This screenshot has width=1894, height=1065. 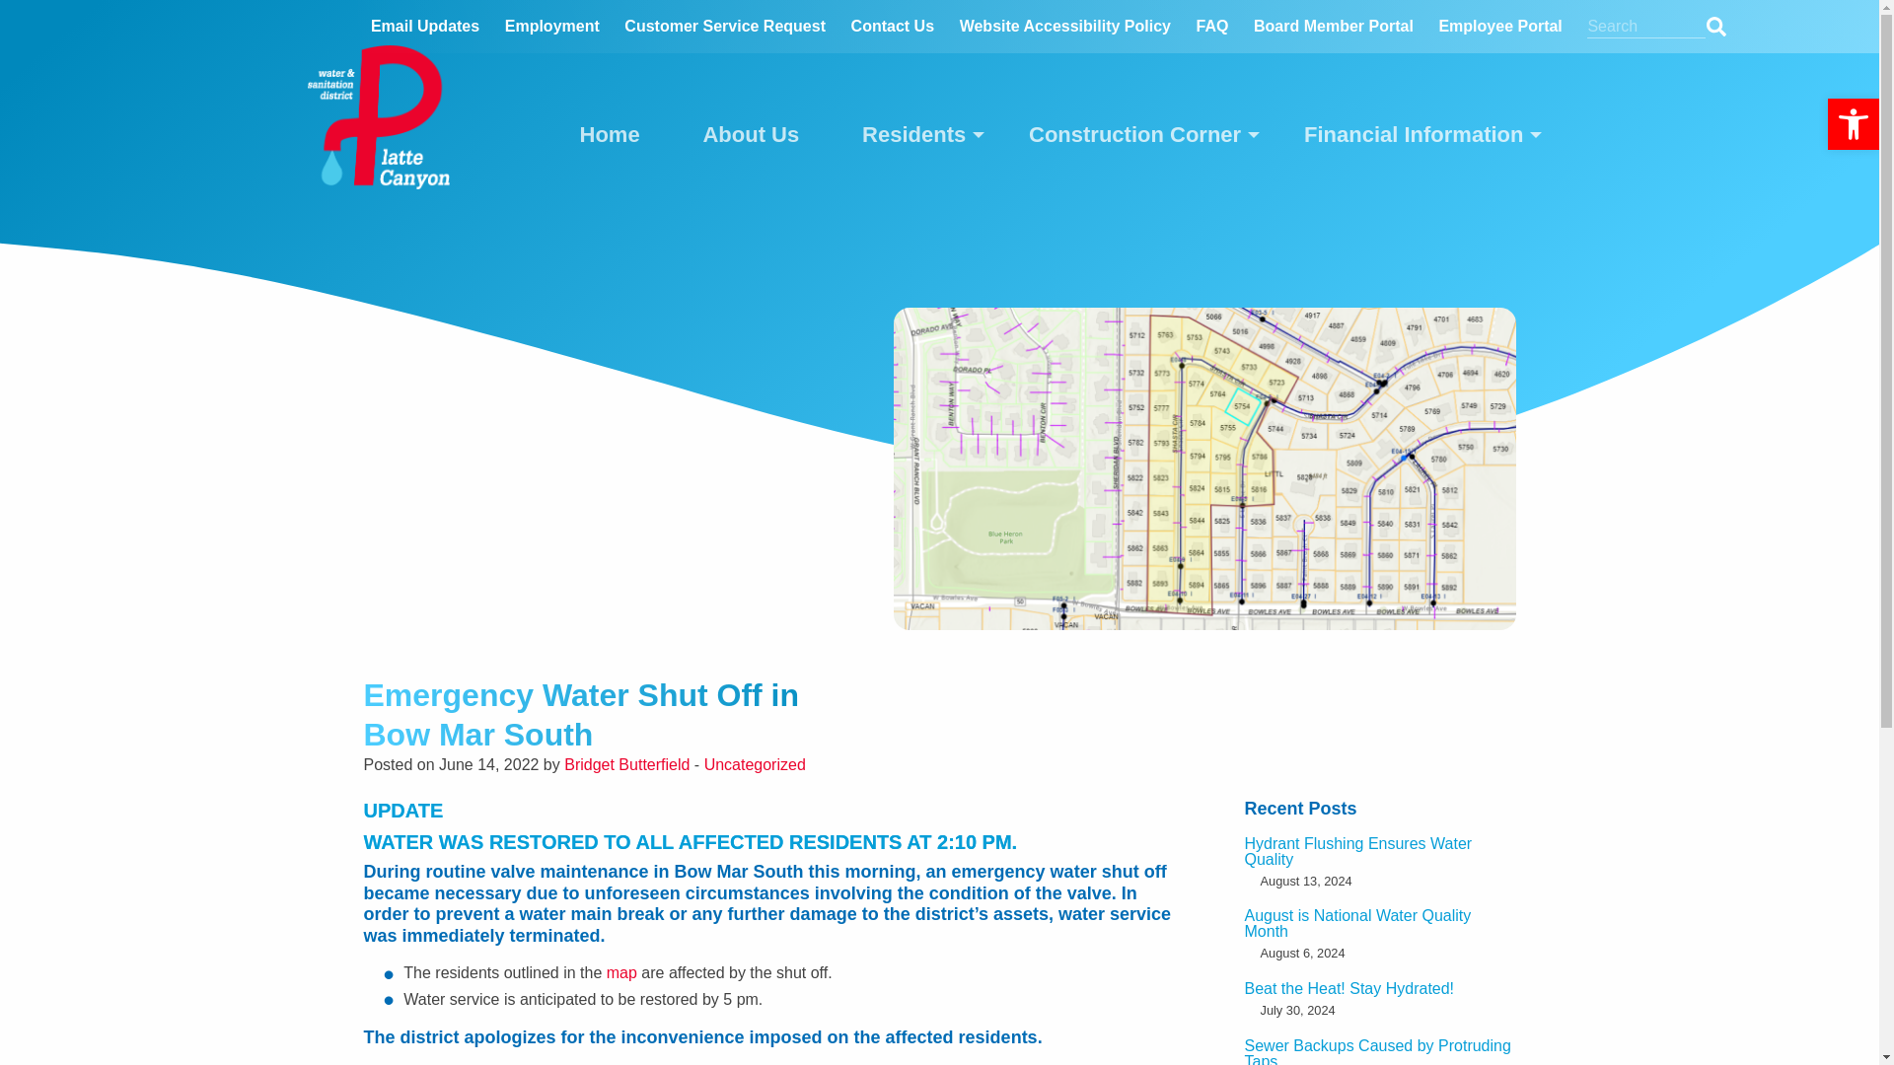 What do you see at coordinates (1065, 26) in the screenshot?
I see `Website Accessibility Policy` at bounding box center [1065, 26].